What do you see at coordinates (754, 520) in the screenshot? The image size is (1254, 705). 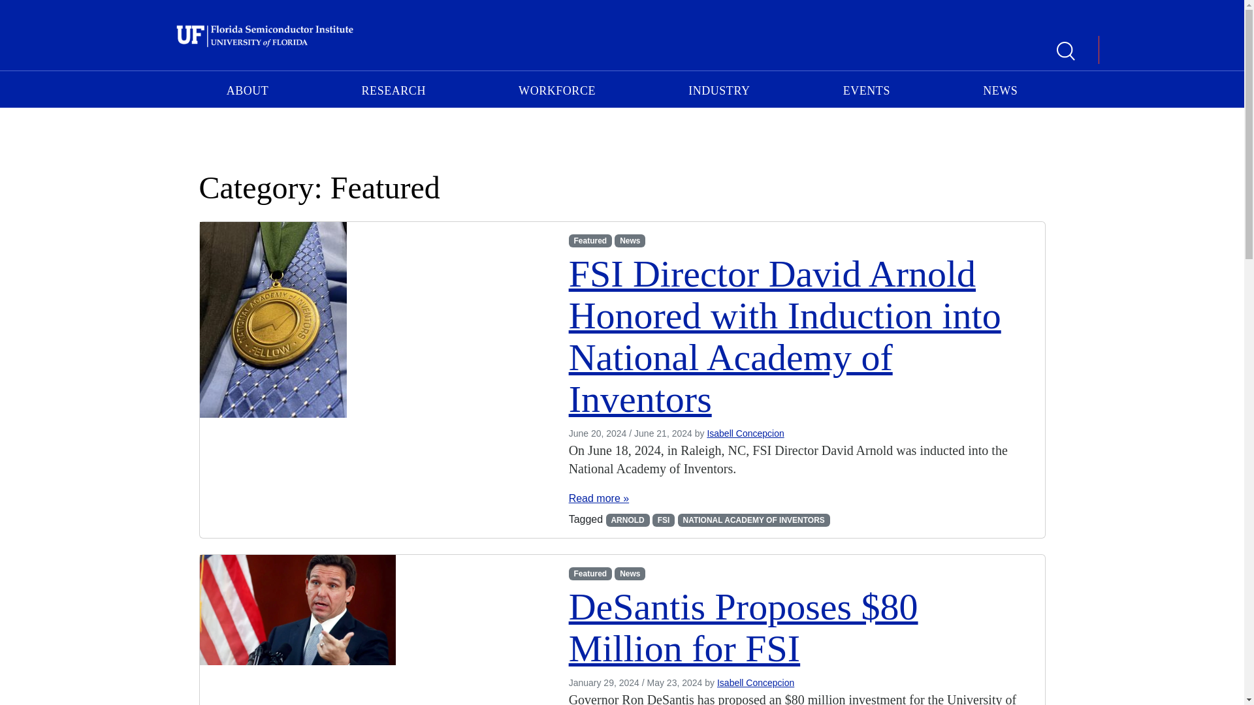 I see `NATIONAL ACADEMY OF INVENTORS` at bounding box center [754, 520].